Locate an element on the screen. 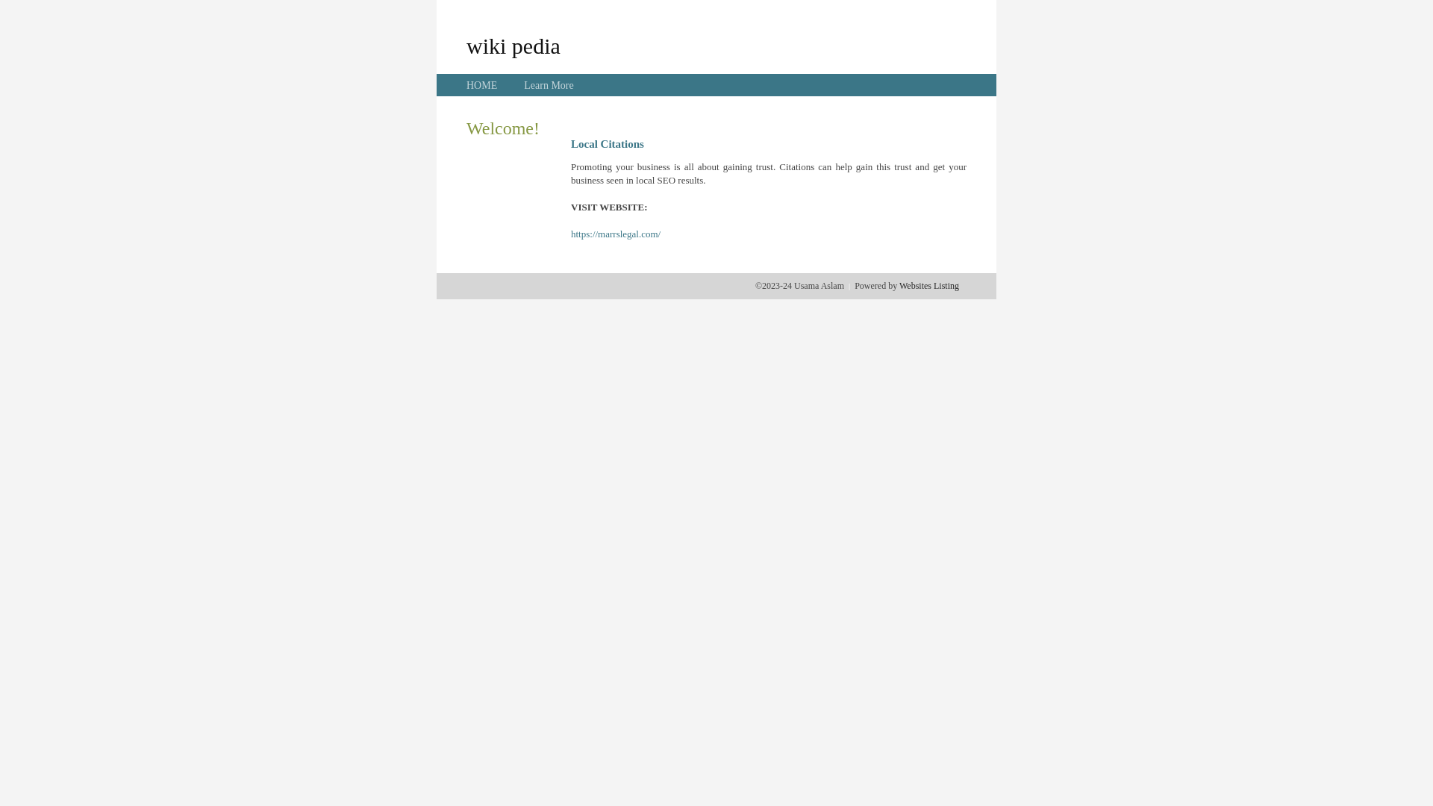  HOME is located at coordinates (482, 85).